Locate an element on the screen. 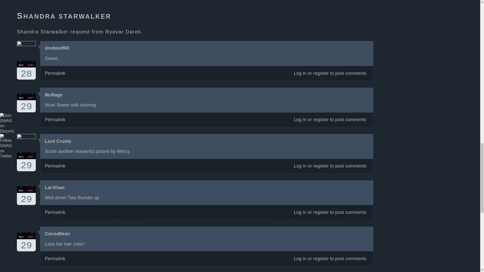 Image resolution: width=484 pixels, height=272 pixels. View user profile. is located at coordinates (57, 234).